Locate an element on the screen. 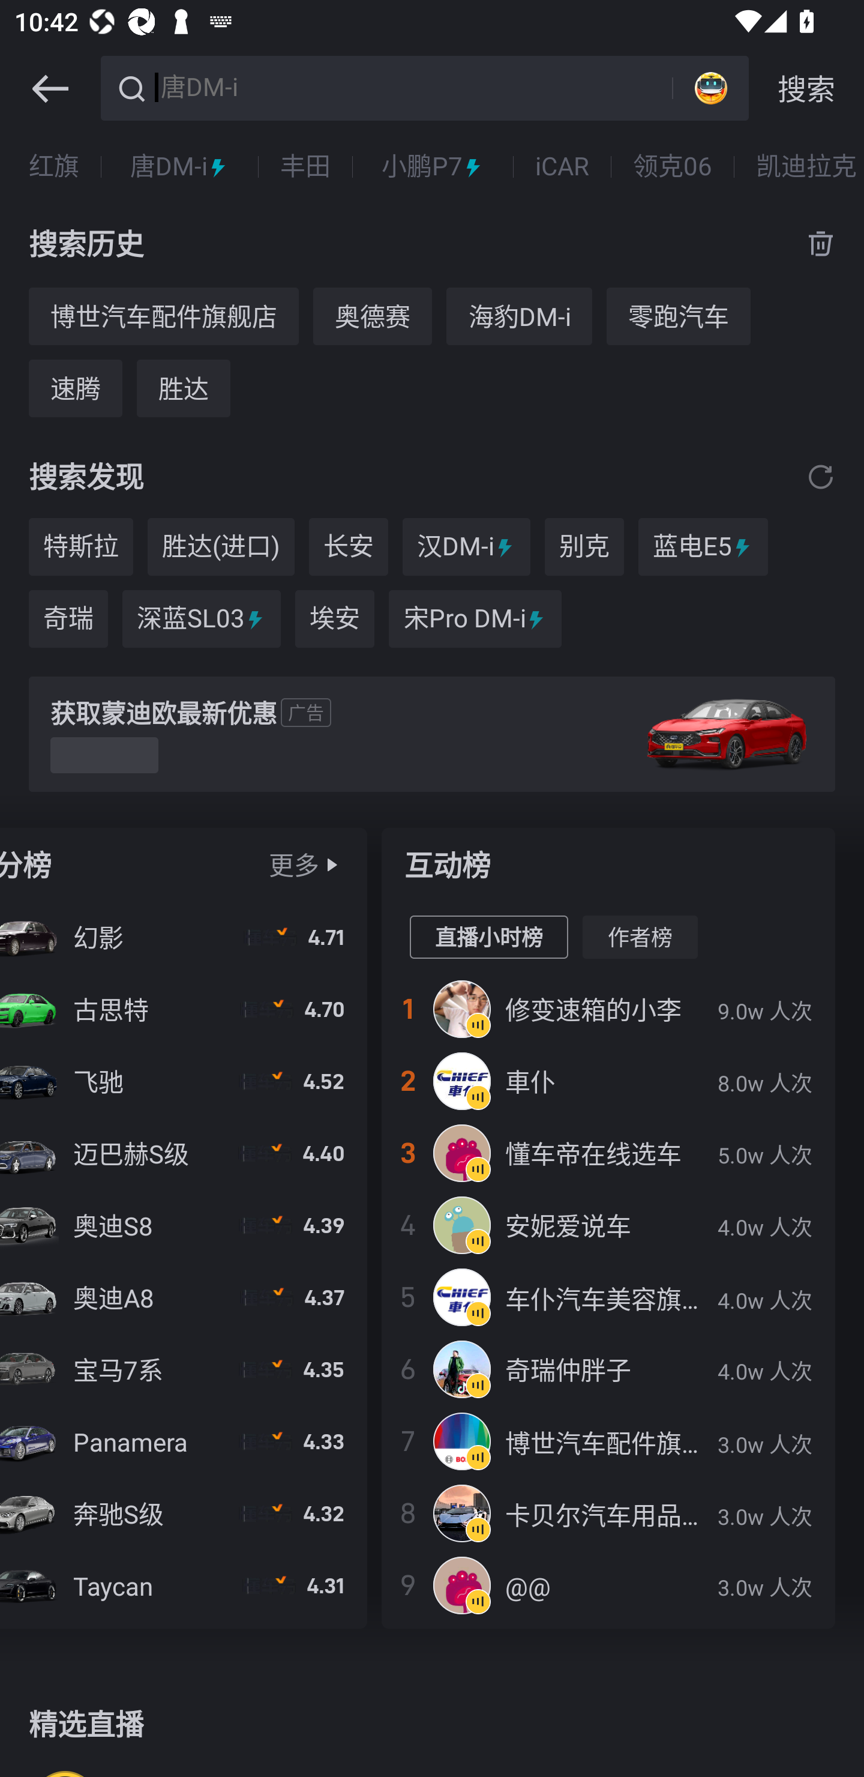 This screenshot has height=1777, width=864. 小鹏P7 is located at coordinates (433, 167).